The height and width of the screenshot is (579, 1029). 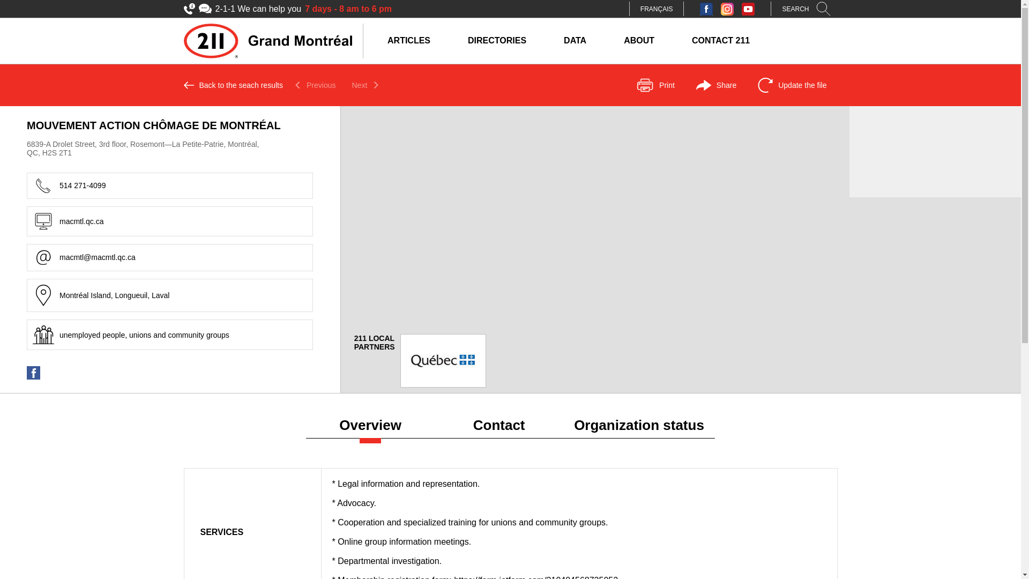 What do you see at coordinates (233, 85) in the screenshot?
I see `Back to the seach results` at bounding box center [233, 85].